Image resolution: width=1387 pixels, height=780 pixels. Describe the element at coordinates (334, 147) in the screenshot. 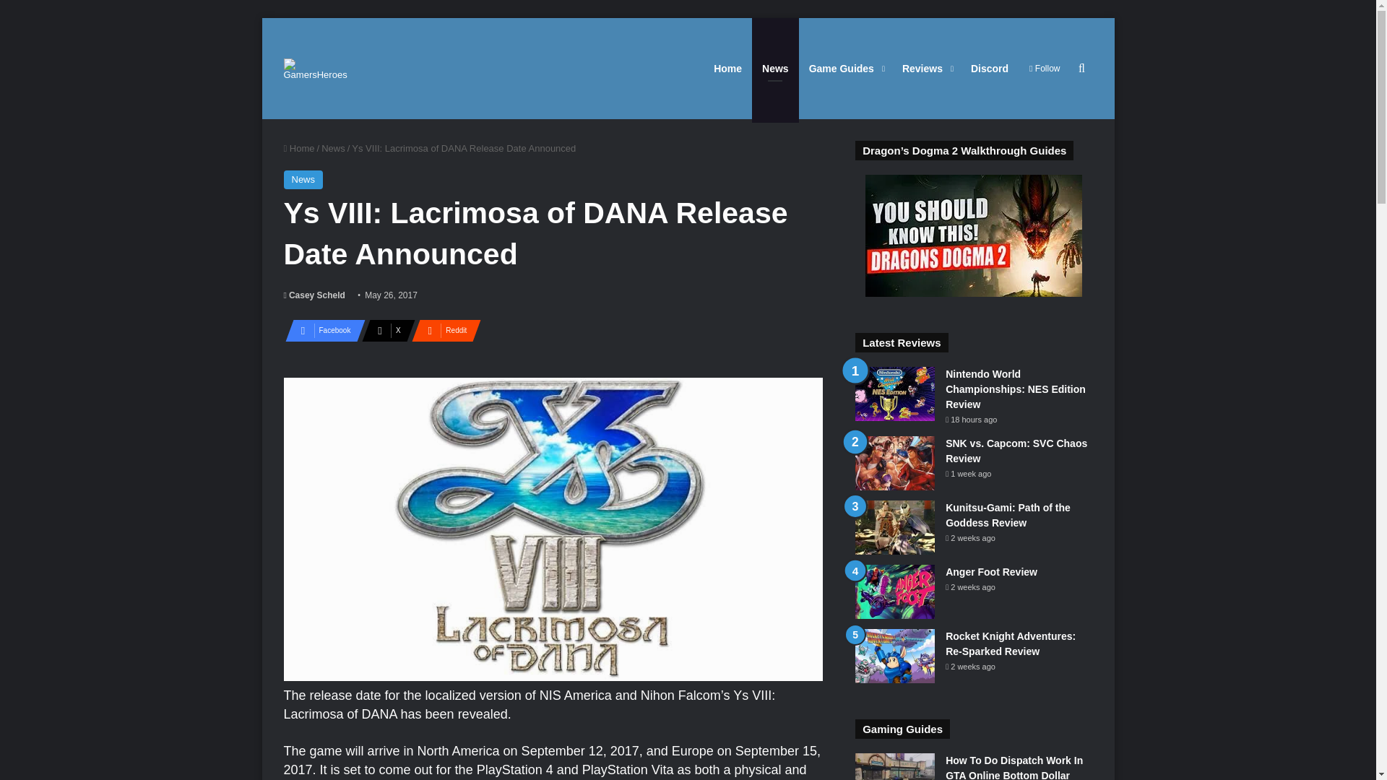

I see `News` at that location.